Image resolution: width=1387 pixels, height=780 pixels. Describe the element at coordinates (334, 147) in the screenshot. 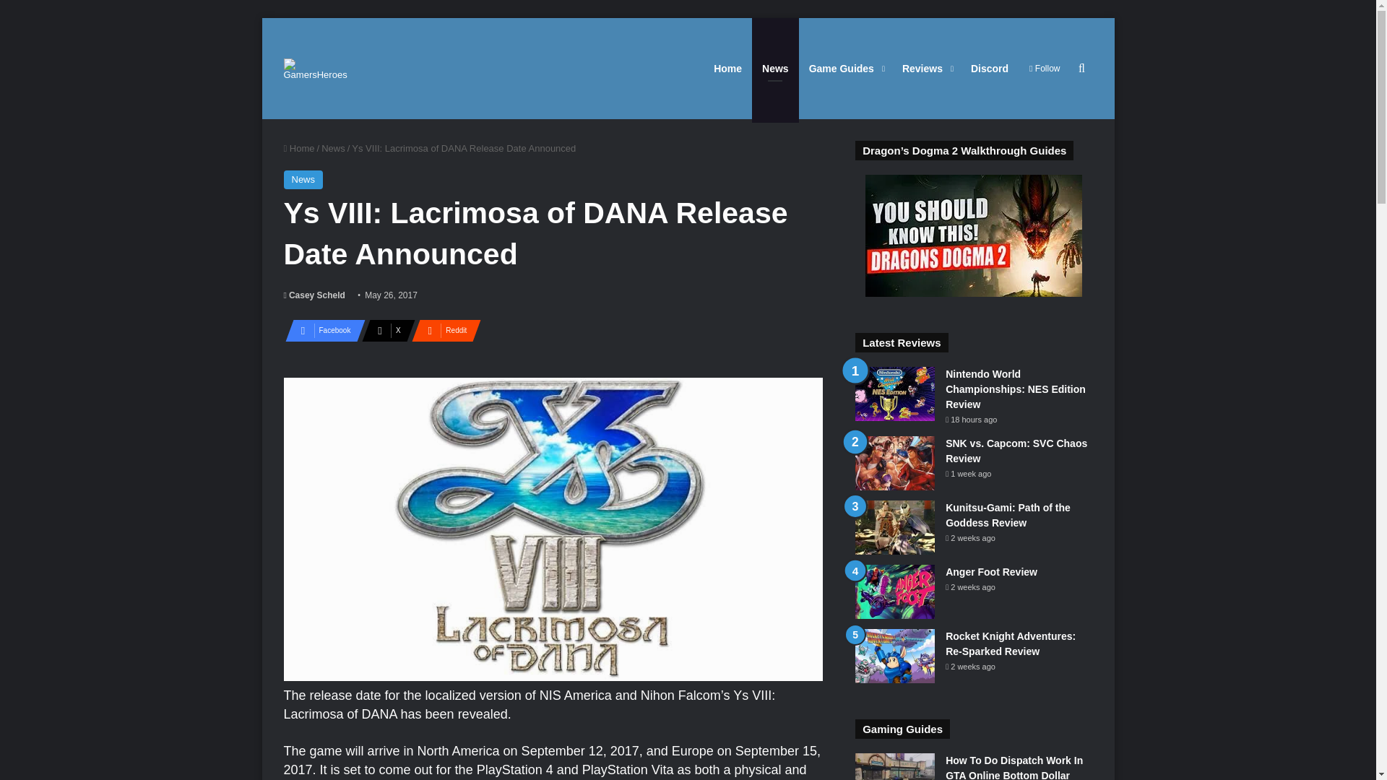

I see `News` at that location.